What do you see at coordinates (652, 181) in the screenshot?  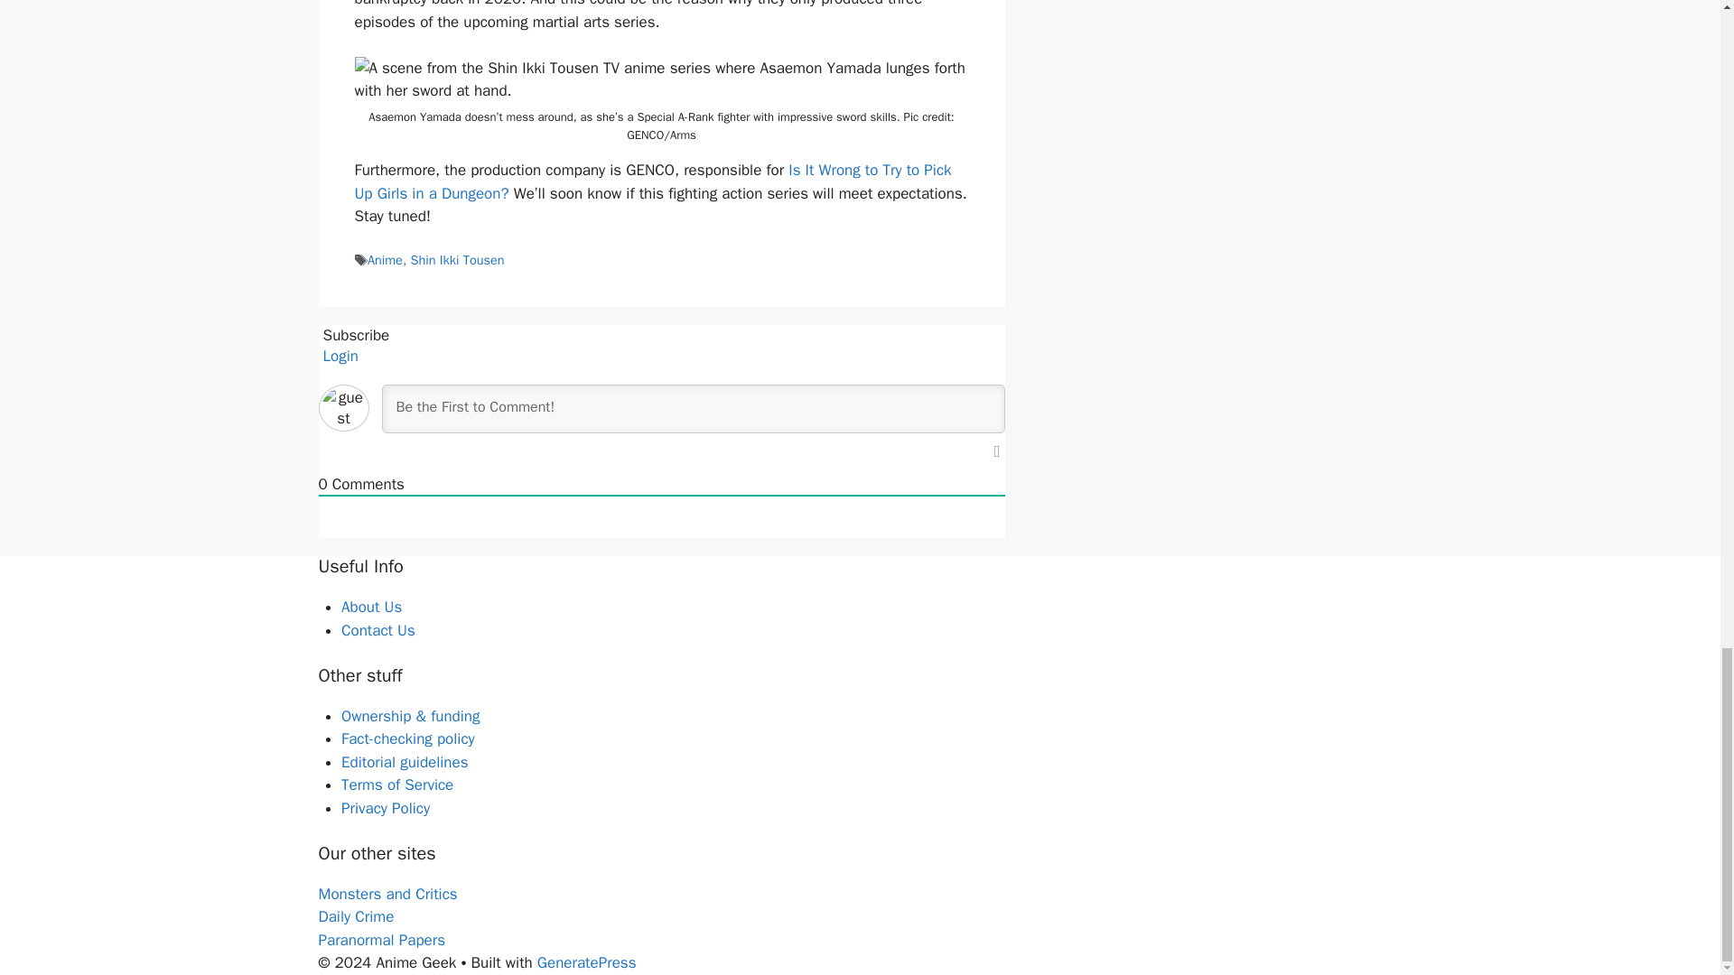 I see `Is It Wrong to Try to Pick Up Girls in a Dungeon?` at bounding box center [652, 181].